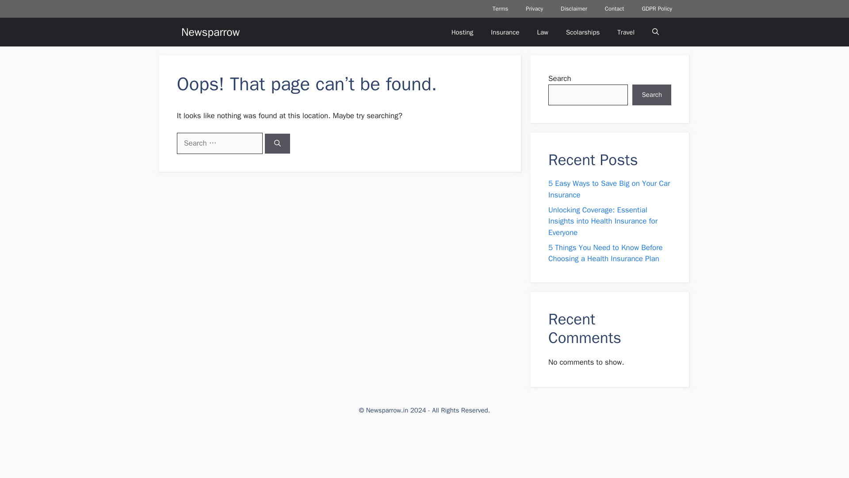  What do you see at coordinates (210, 32) in the screenshot?
I see `Newsparrow` at bounding box center [210, 32].